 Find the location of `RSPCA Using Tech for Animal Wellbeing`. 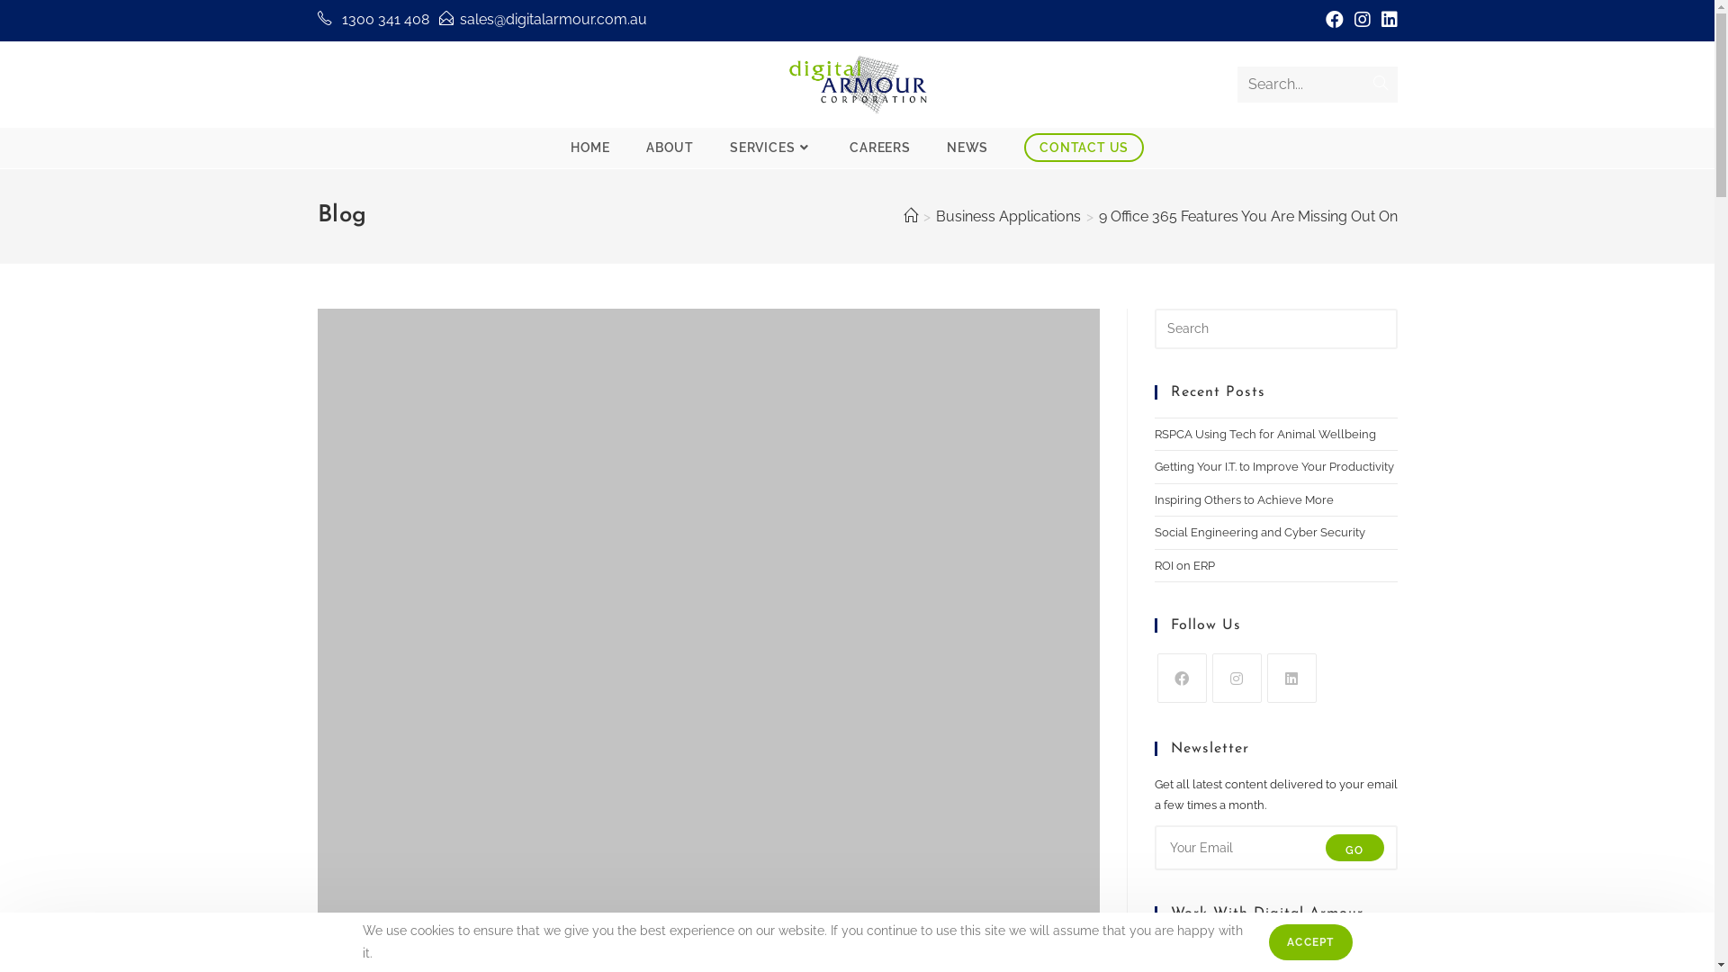

RSPCA Using Tech for Animal Wellbeing is located at coordinates (749, 526).